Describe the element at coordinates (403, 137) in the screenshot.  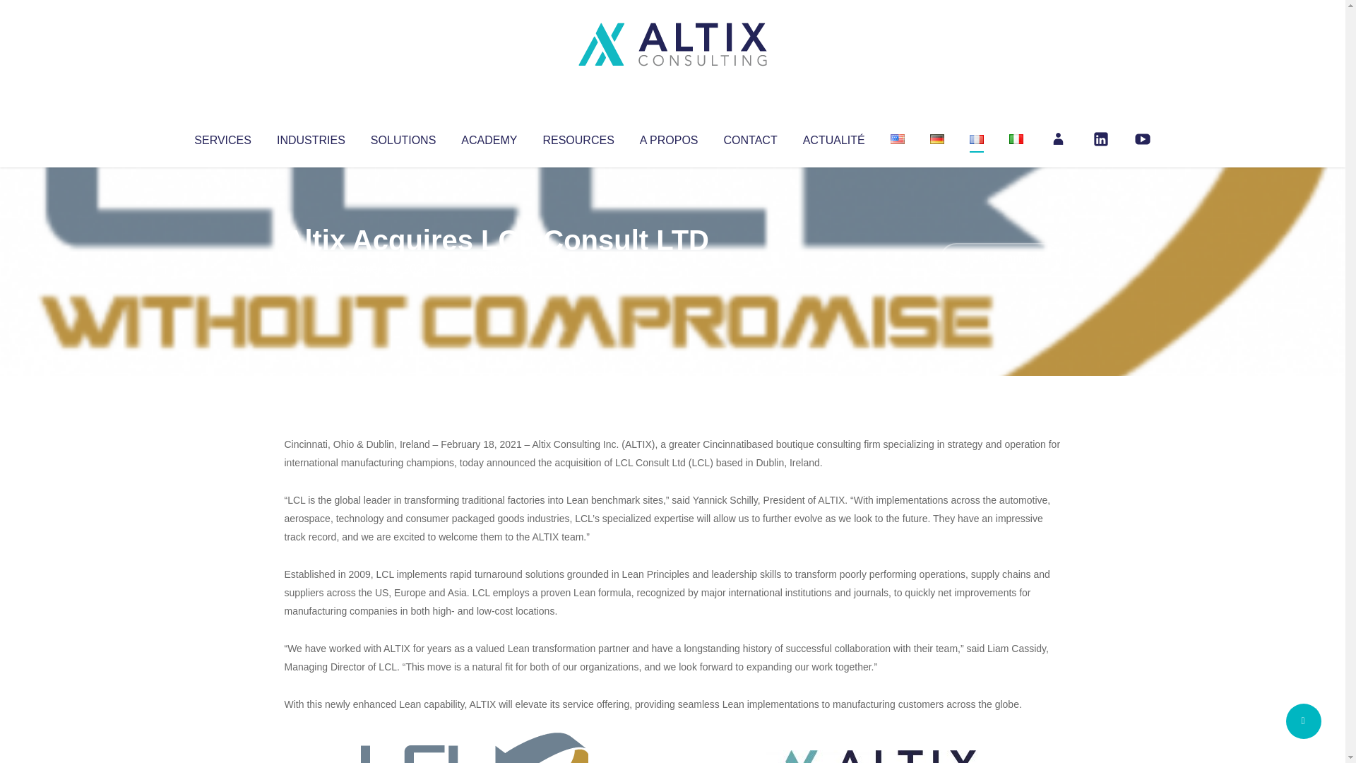
I see `SOLUTIONS` at that location.